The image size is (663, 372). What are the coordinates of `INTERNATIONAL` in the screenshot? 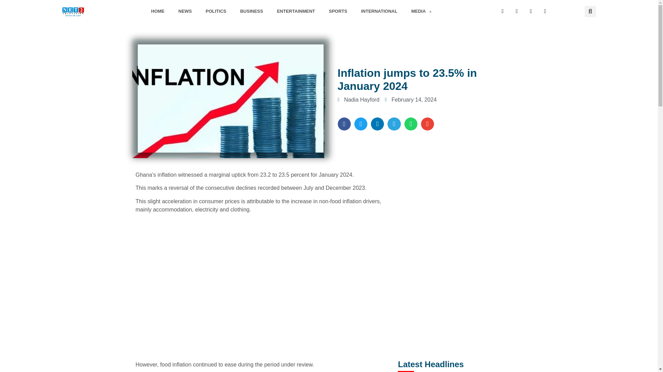 It's located at (379, 11).